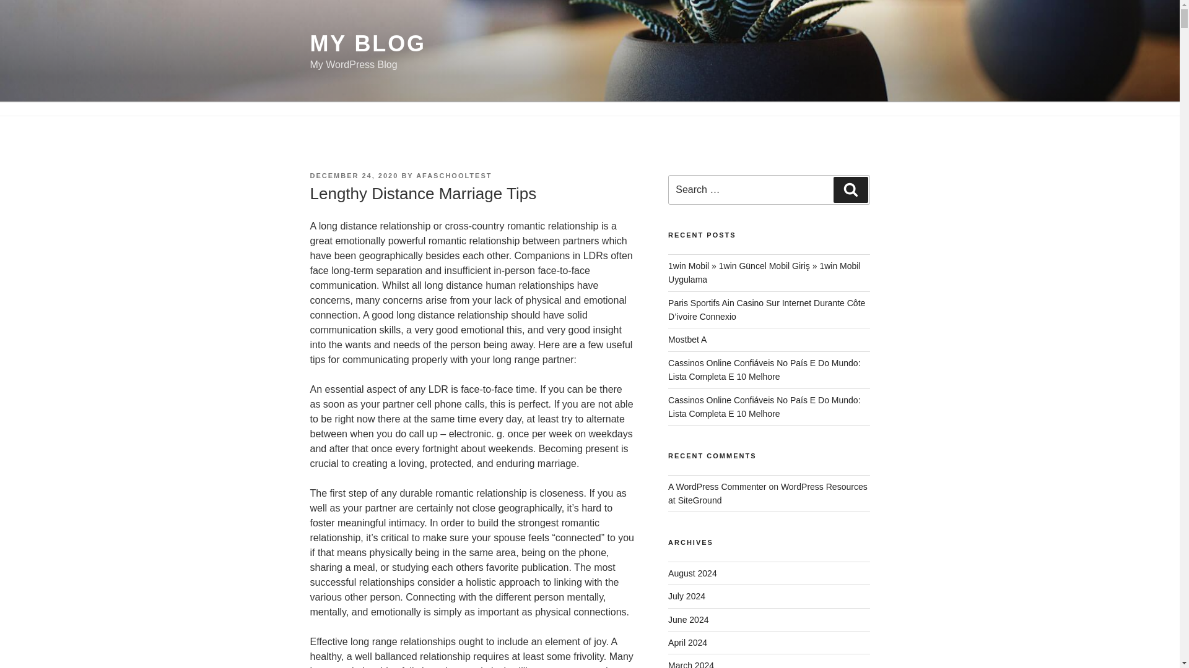 The width and height of the screenshot is (1189, 668). I want to click on July 2024, so click(686, 596).